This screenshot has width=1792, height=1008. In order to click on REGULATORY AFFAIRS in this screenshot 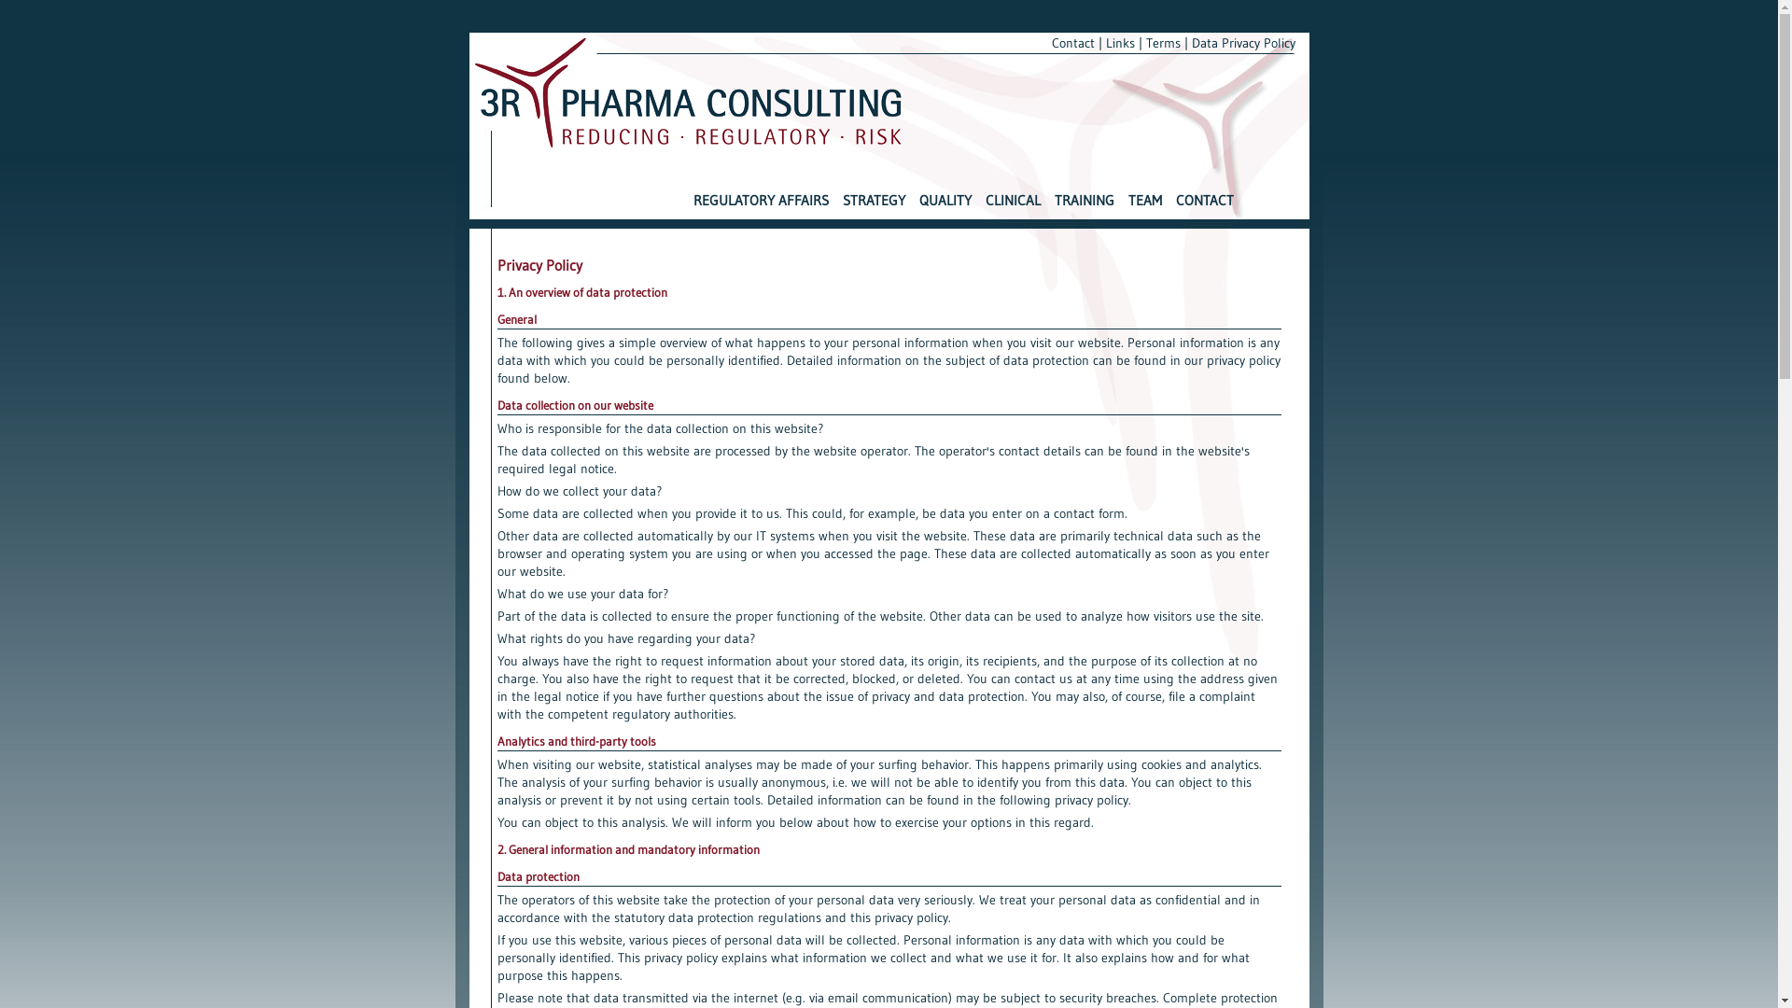, I will do `click(760, 207)`.